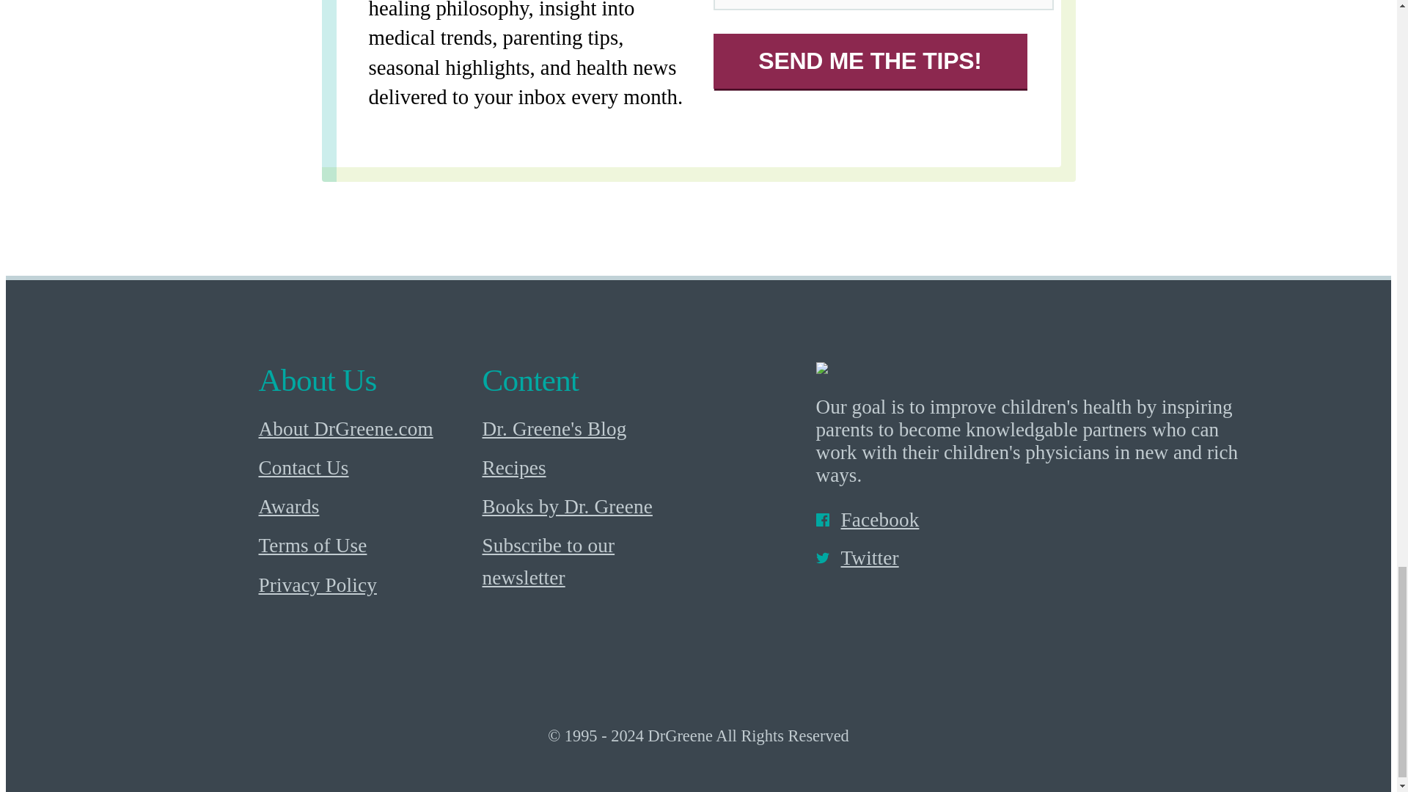 The width and height of the screenshot is (1408, 792). What do you see at coordinates (869, 61) in the screenshot?
I see `SEND ME THE TIPS!` at bounding box center [869, 61].